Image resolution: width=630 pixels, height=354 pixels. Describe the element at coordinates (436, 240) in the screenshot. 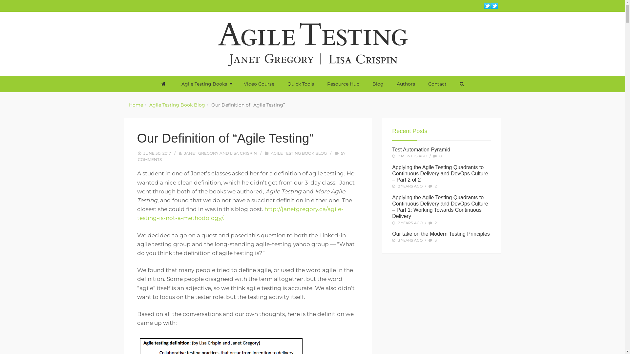

I see `3` at that location.